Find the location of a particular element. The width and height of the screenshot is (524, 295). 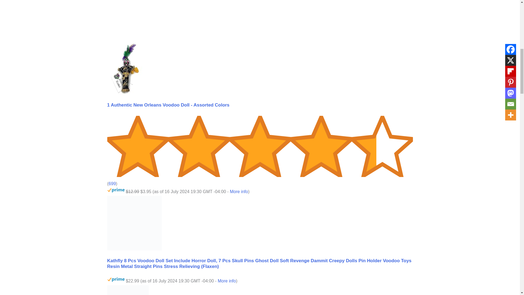

Available for Amazon Prime is located at coordinates (116, 280).